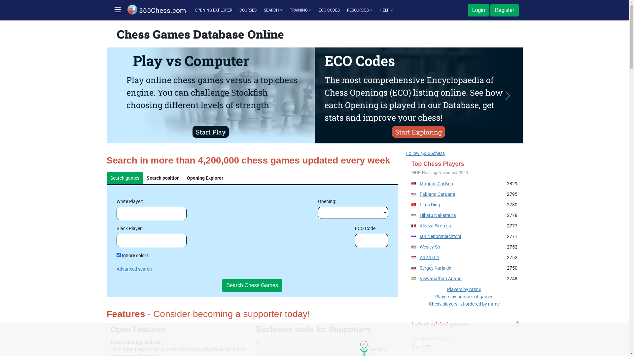  Describe the element at coordinates (210, 132) in the screenshot. I see `Start Search` at that location.